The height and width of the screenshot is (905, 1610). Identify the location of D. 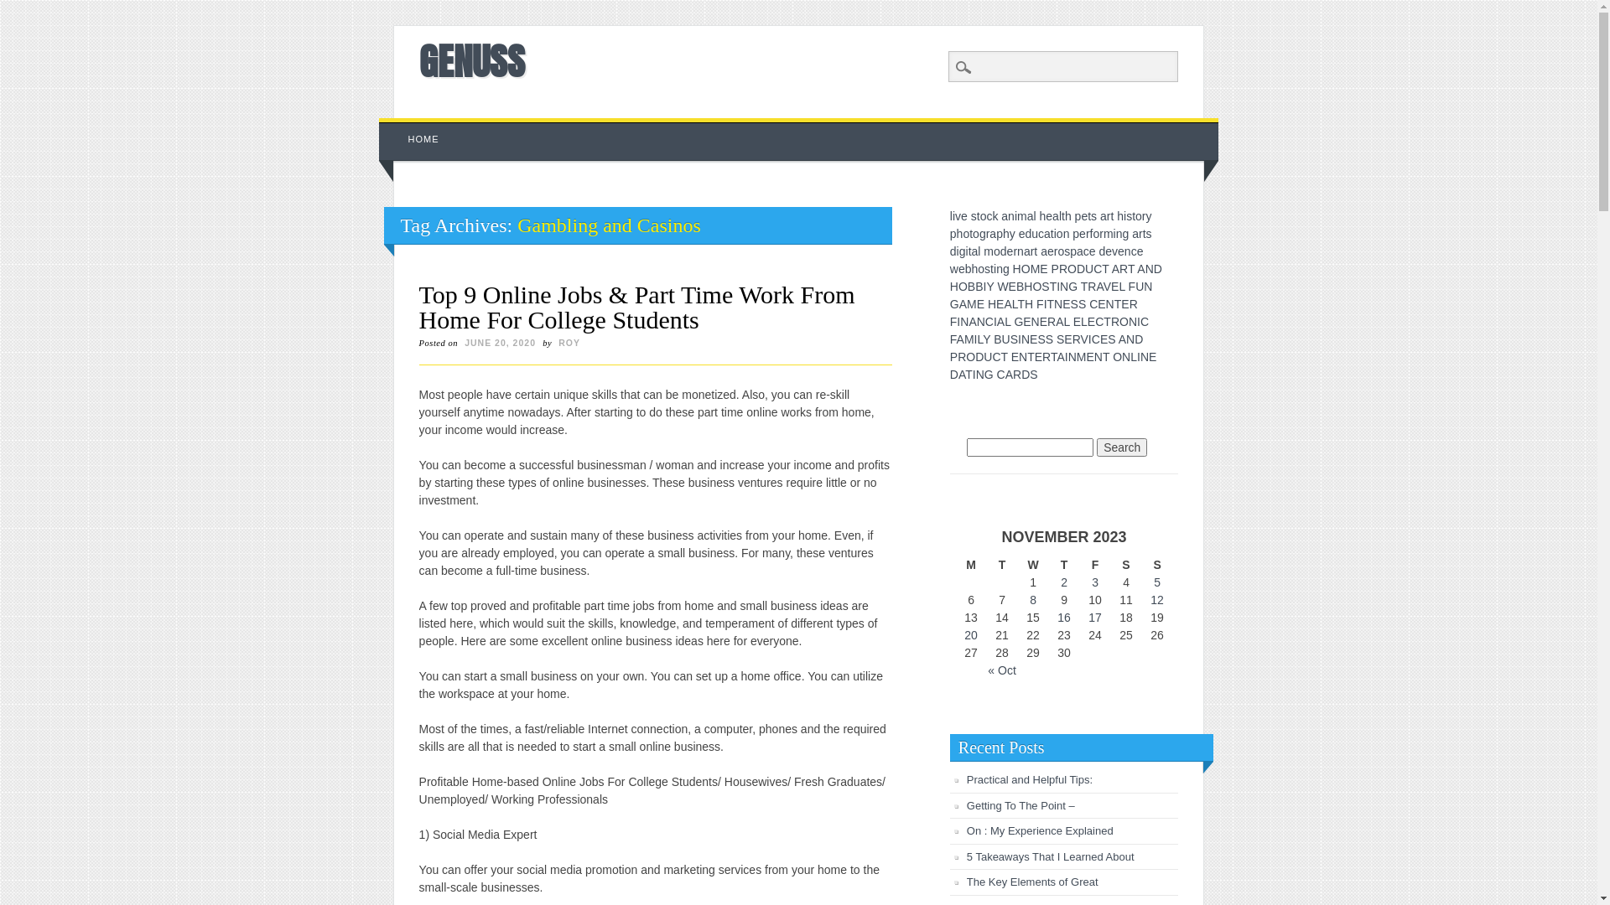
(1158, 269).